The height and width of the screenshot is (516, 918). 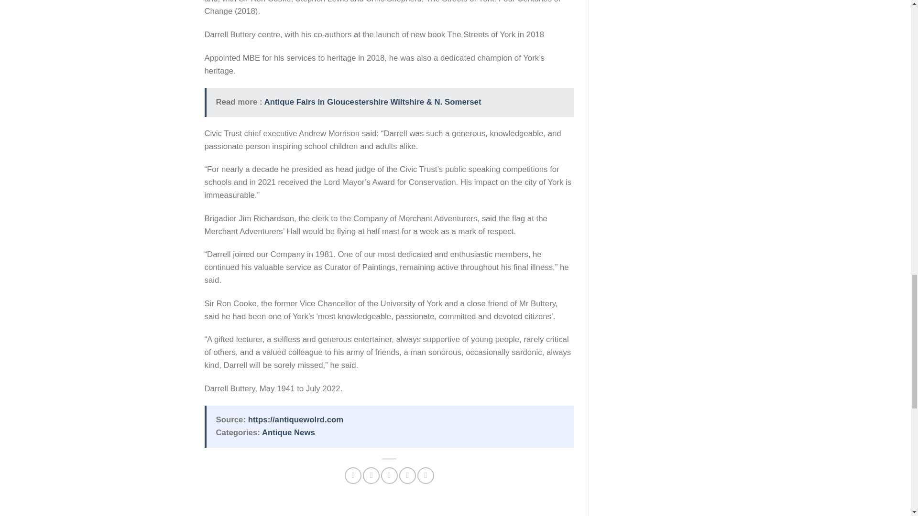 What do you see at coordinates (389, 476) in the screenshot?
I see `Email to a Friend` at bounding box center [389, 476].